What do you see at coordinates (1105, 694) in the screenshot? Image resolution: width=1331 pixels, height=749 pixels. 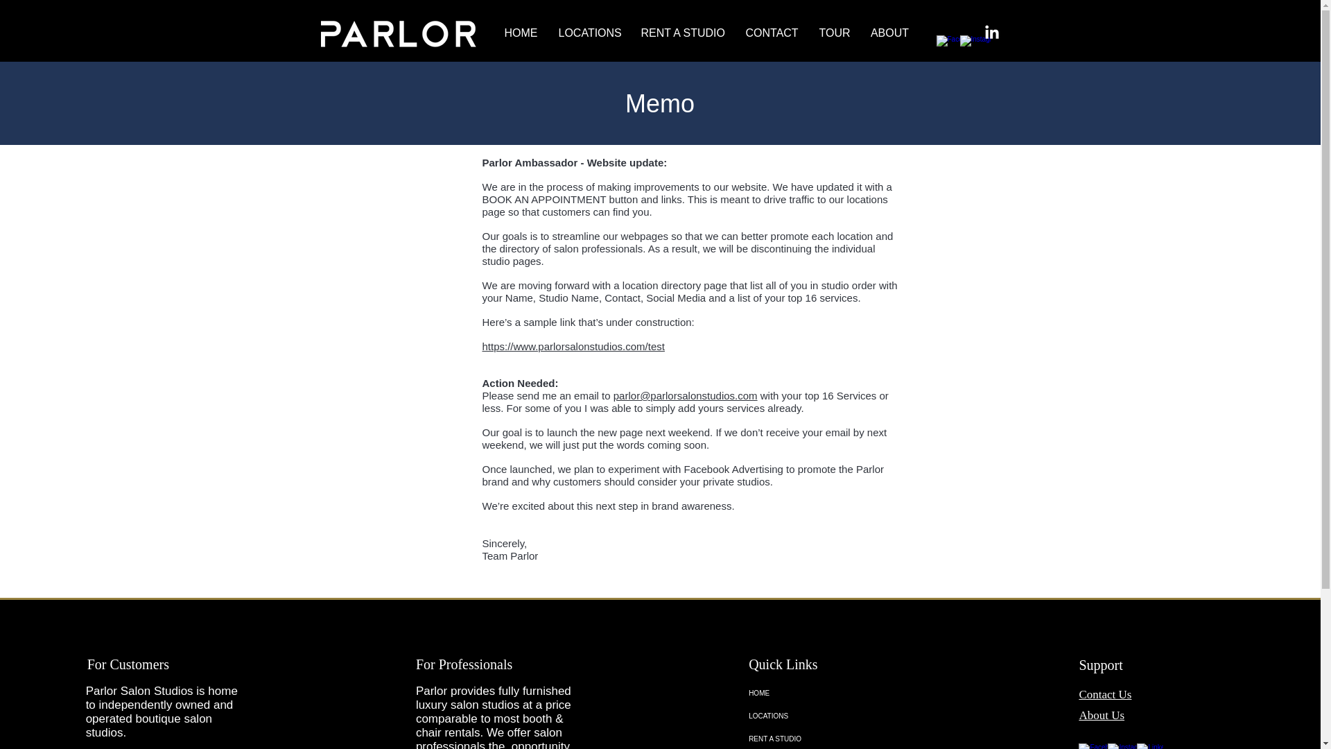 I see `Contact Us` at bounding box center [1105, 694].